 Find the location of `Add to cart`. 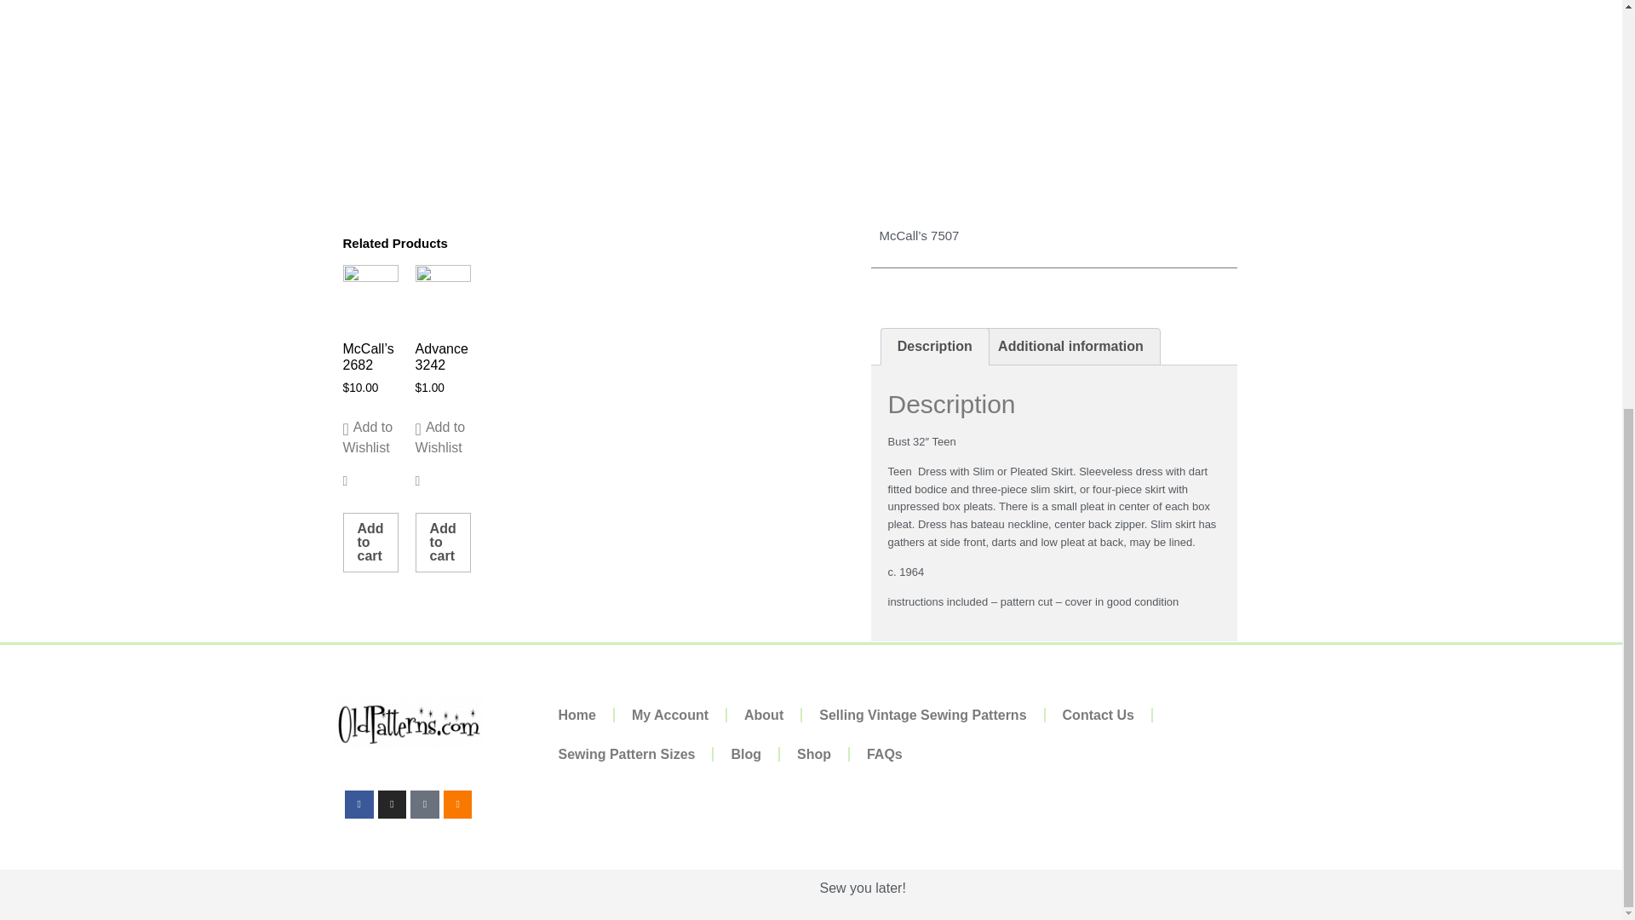

Add to cart is located at coordinates (370, 542).